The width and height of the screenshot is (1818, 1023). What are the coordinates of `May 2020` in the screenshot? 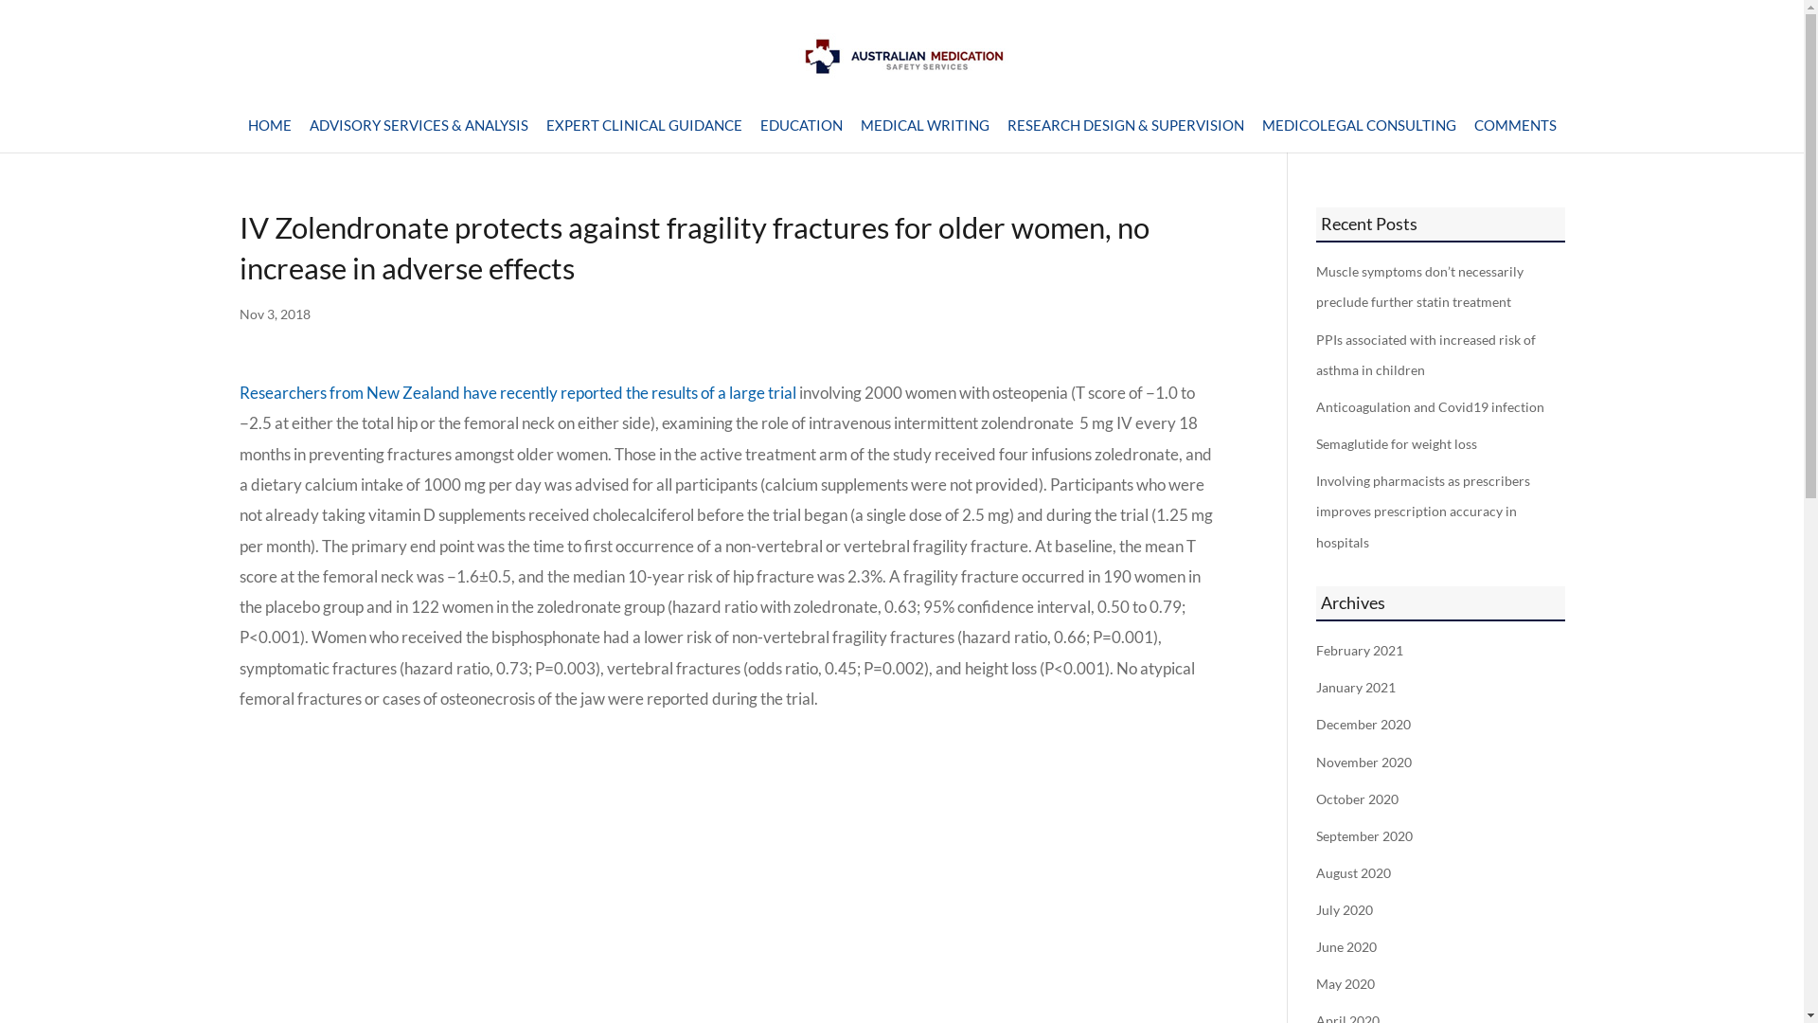 It's located at (1346, 984).